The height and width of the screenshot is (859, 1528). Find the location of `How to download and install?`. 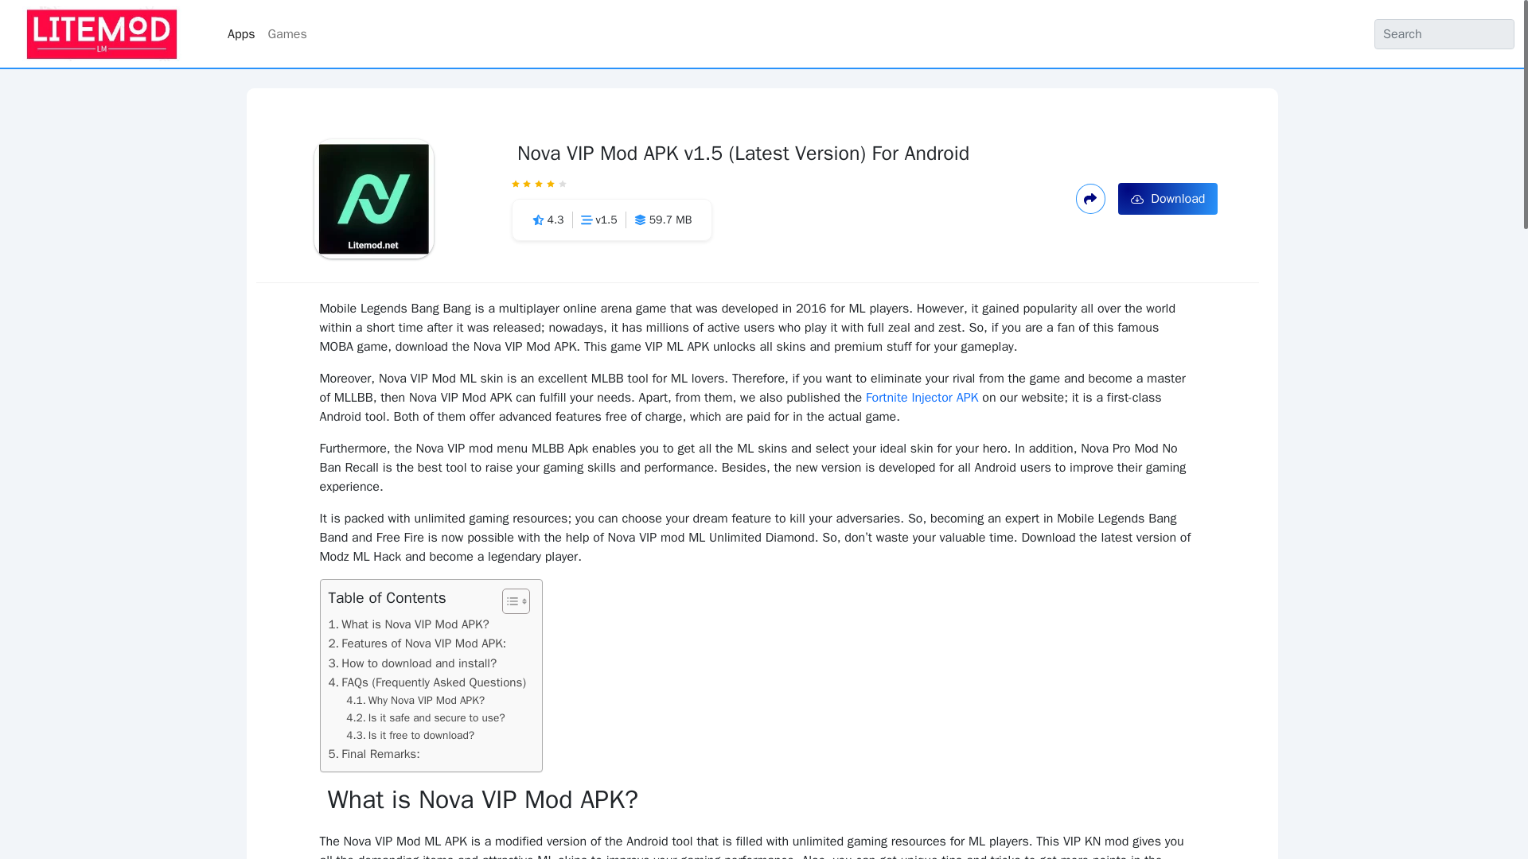

How to download and install? is located at coordinates (412, 663).